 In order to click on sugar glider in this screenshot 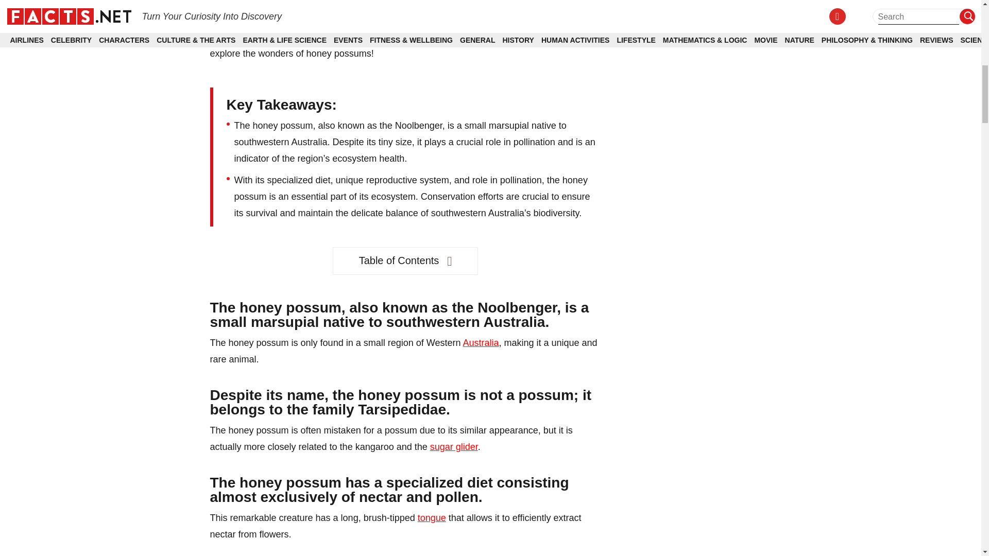, I will do `click(454, 447)`.